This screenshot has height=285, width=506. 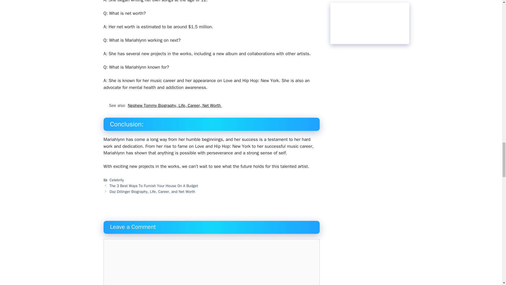 I want to click on Daz Dillinger Biography, Life, Career, and Net Worth, so click(x=152, y=192).